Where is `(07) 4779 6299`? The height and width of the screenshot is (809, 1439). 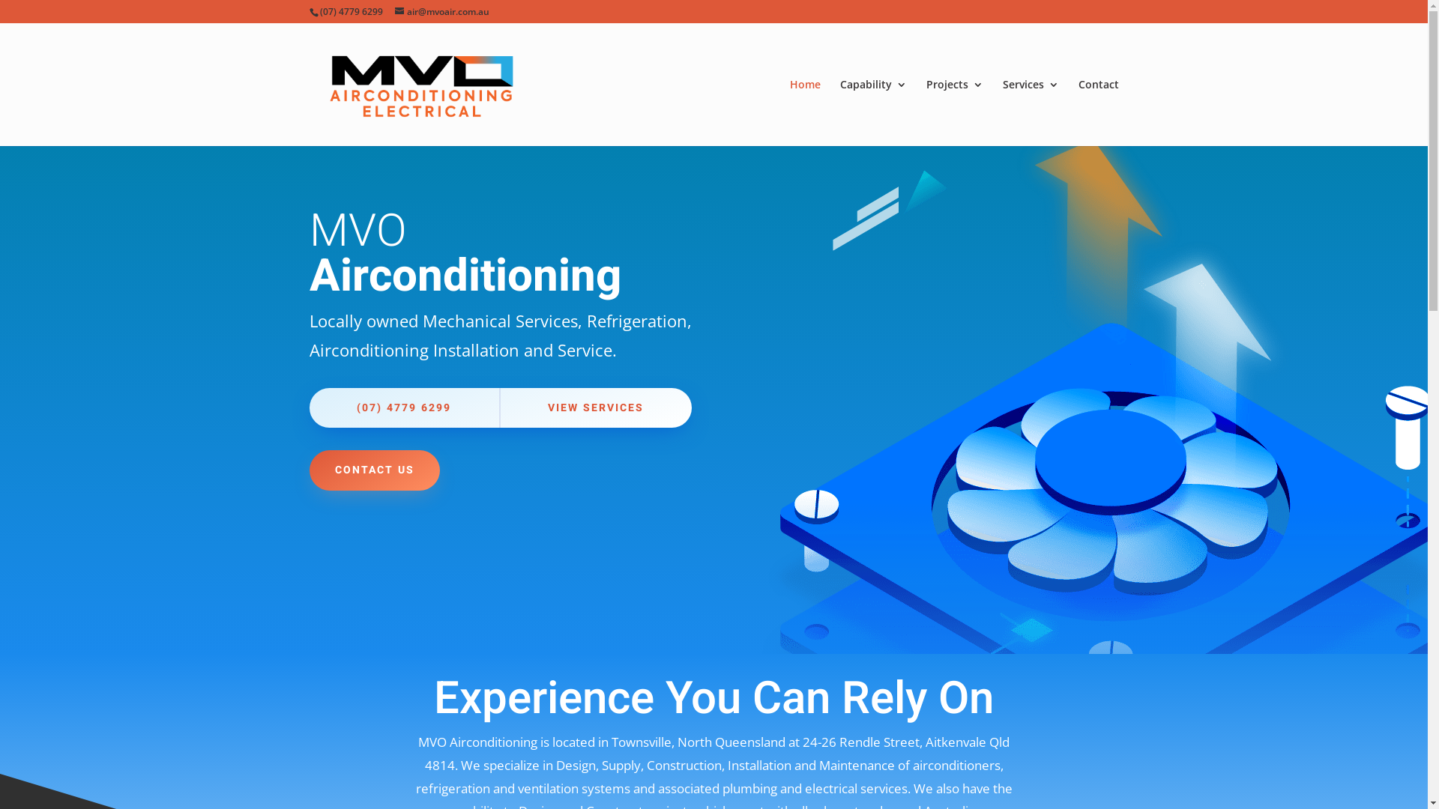 (07) 4779 6299 is located at coordinates (404, 408).